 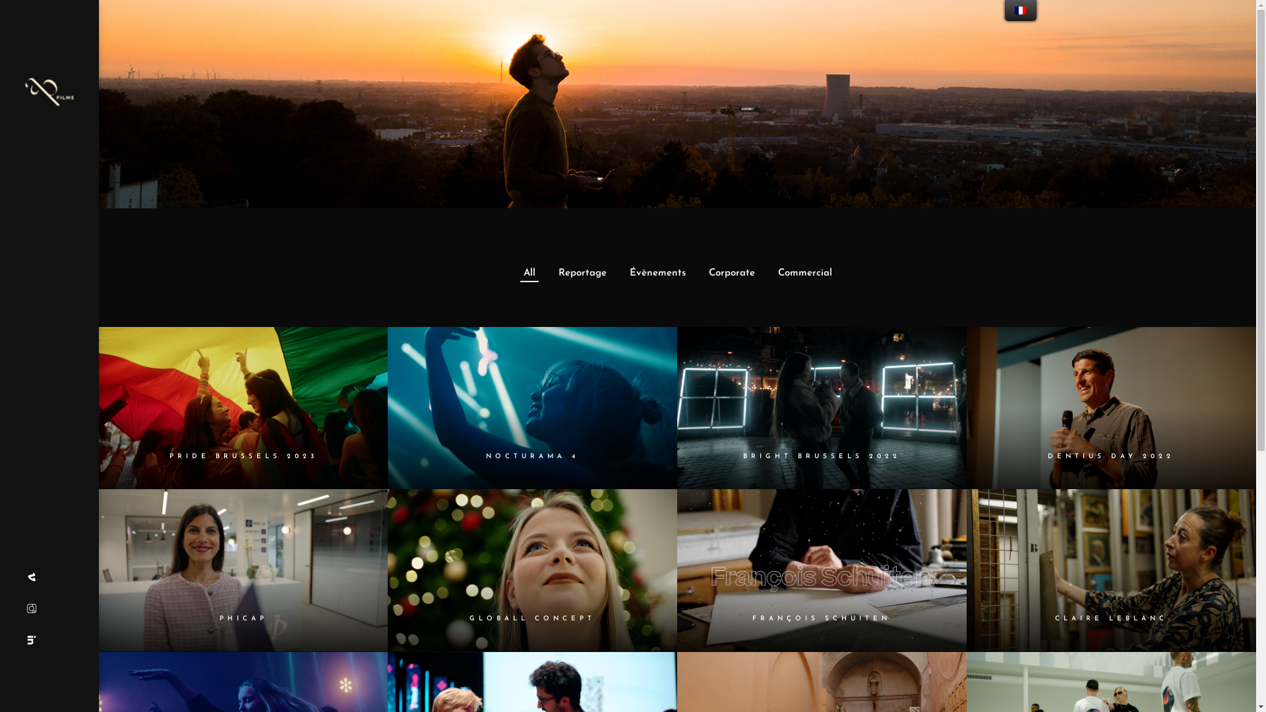 What do you see at coordinates (583, 273) in the screenshot?
I see `Reportage` at bounding box center [583, 273].